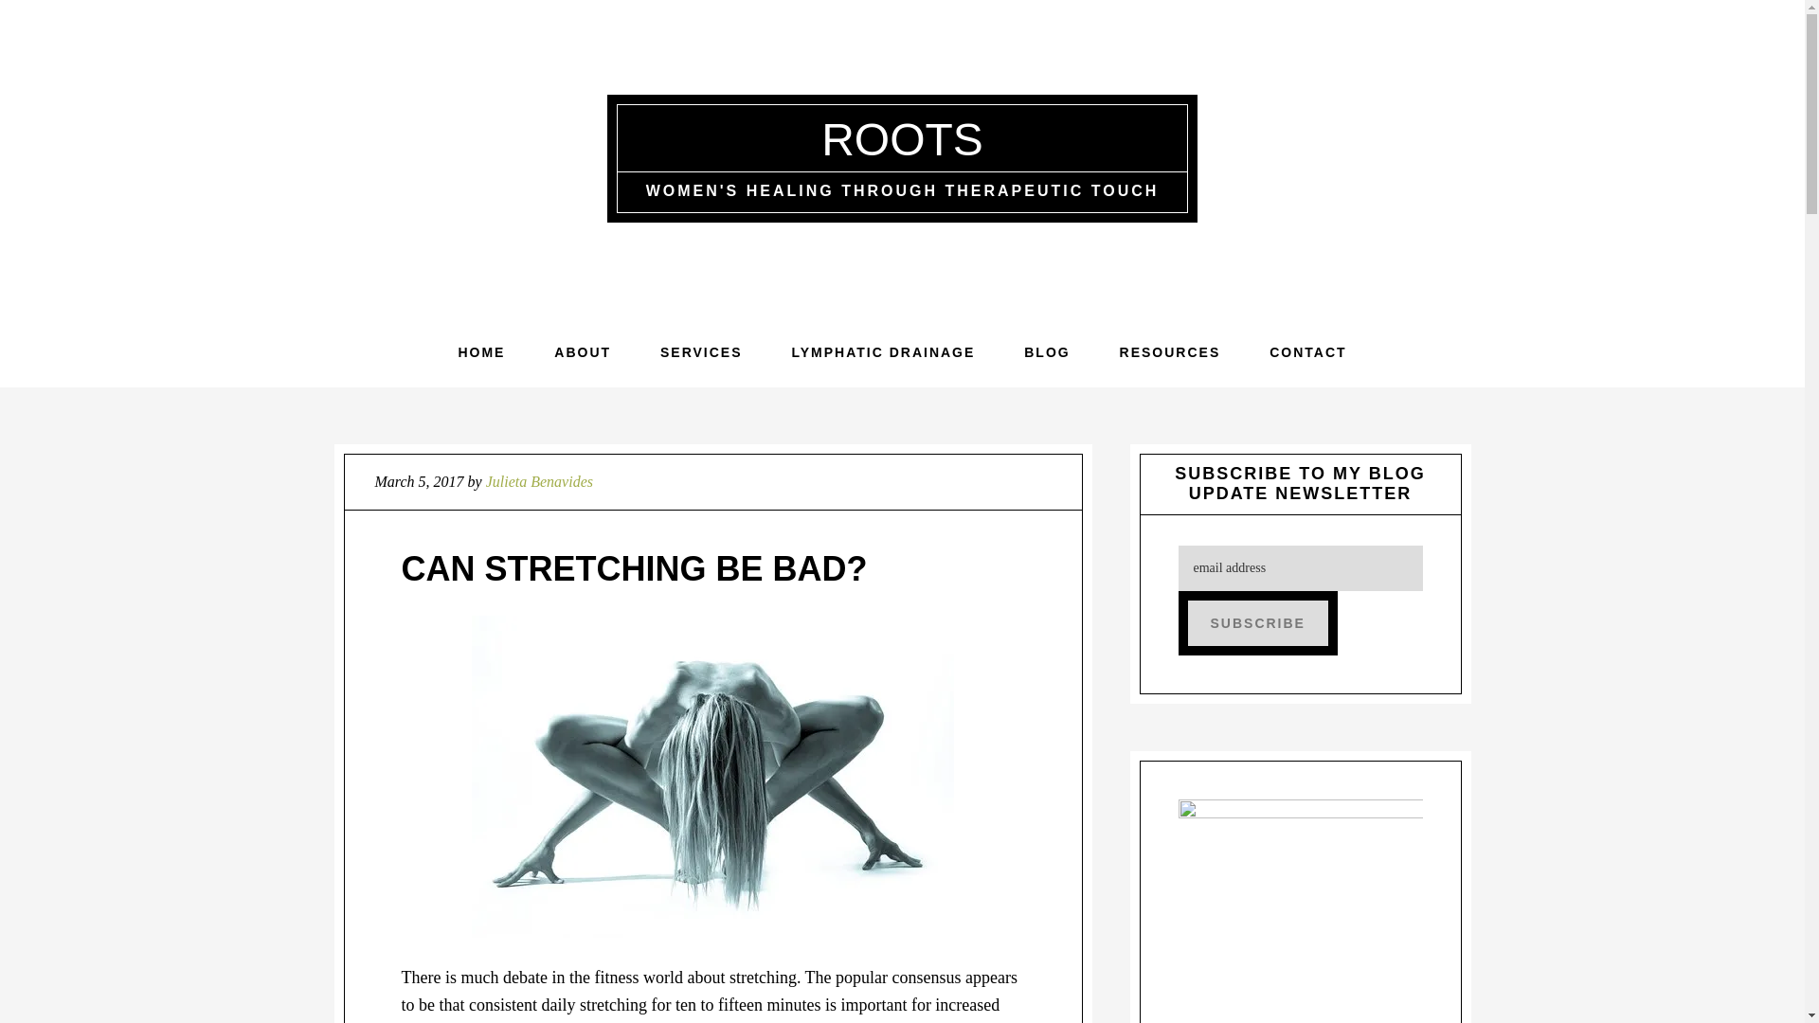 This screenshot has width=1819, height=1023. What do you see at coordinates (1307, 352) in the screenshot?
I see `CONTACT` at bounding box center [1307, 352].